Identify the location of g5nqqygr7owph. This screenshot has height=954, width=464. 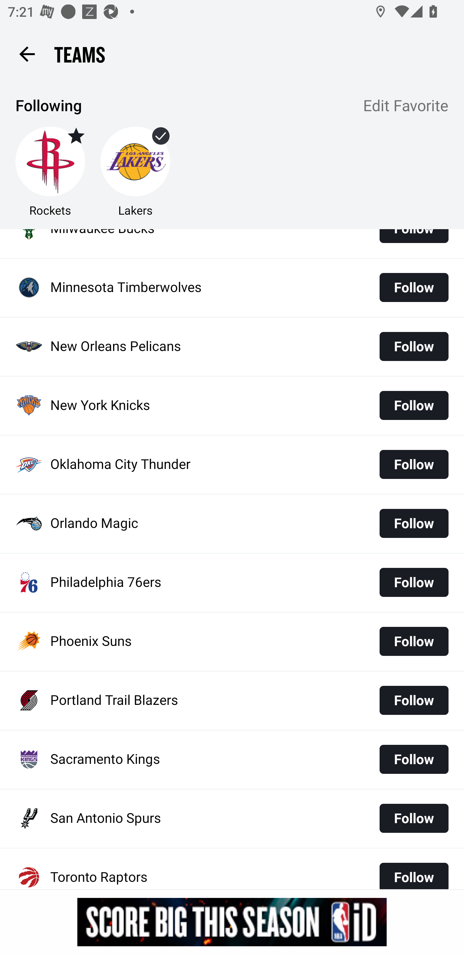
(232, 922).